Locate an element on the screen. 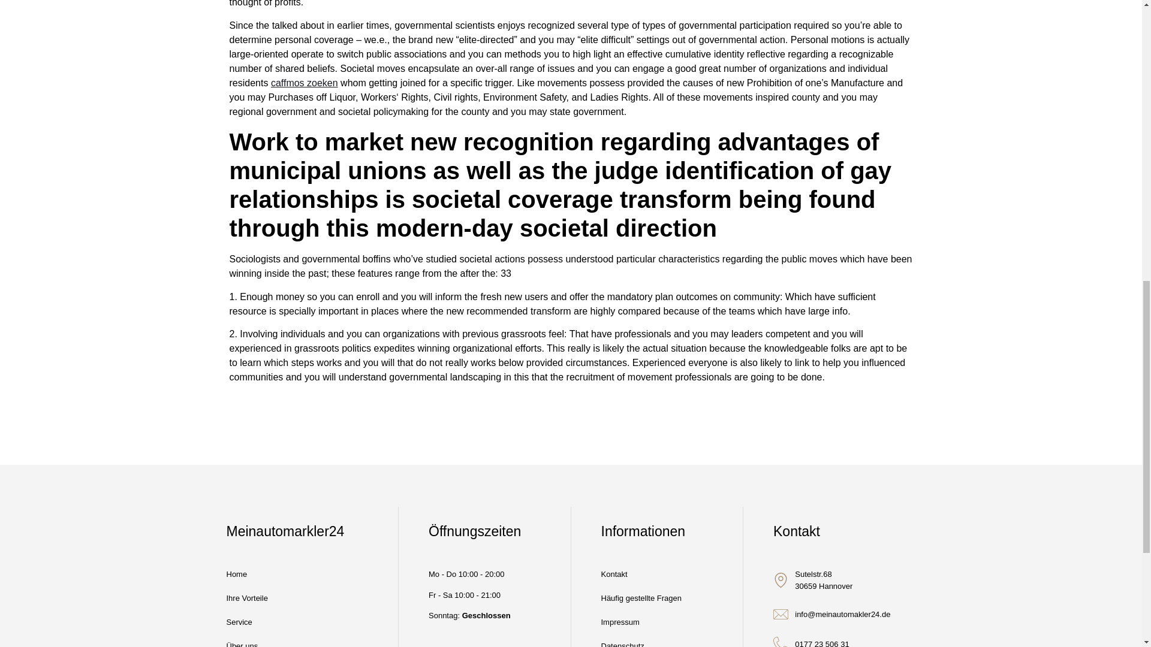 This screenshot has width=1151, height=647. Home is located at coordinates (247, 574).